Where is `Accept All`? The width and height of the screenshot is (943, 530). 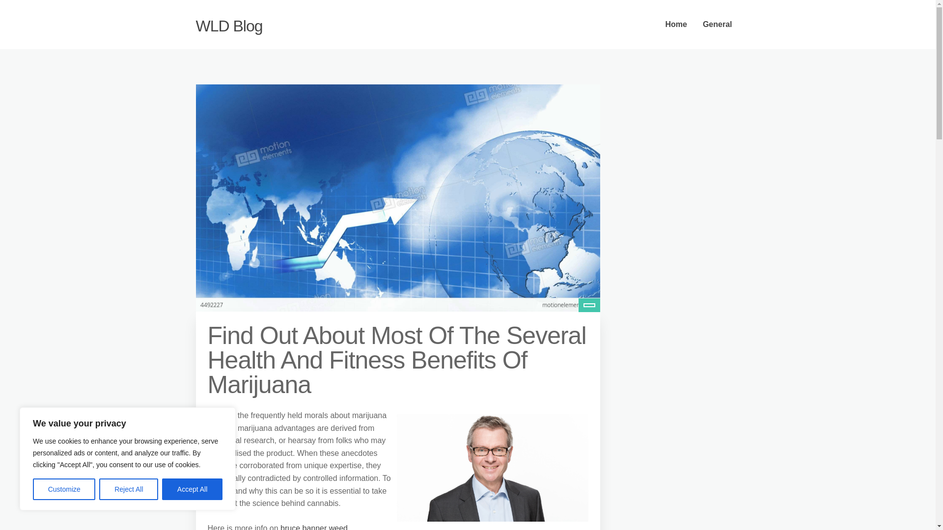
Accept All is located at coordinates (193, 489).